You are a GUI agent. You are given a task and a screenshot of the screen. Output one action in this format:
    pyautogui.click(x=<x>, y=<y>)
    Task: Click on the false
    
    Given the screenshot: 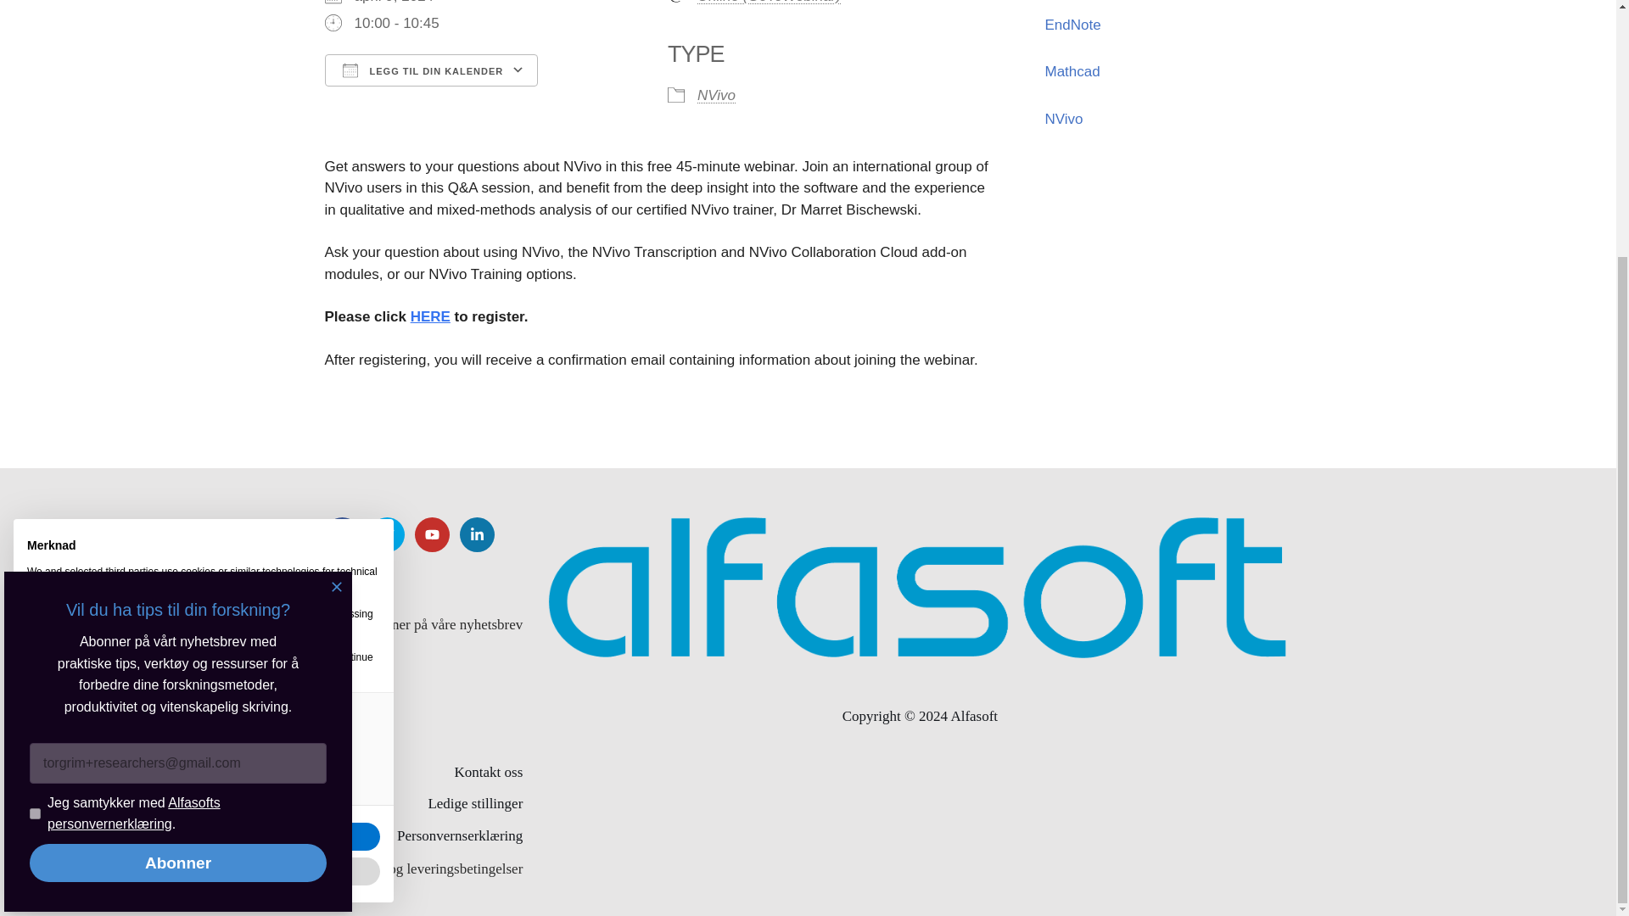 What is the action you would take?
    pyautogui.click(x=48, y=434)
    